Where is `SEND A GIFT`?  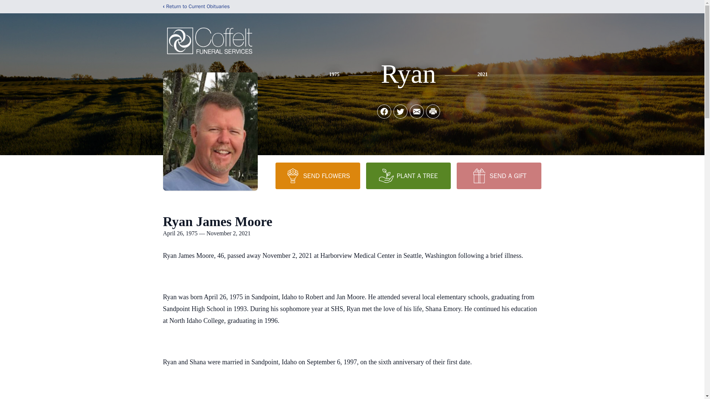
SEND A GIFT is located at coordinates (498, 175).